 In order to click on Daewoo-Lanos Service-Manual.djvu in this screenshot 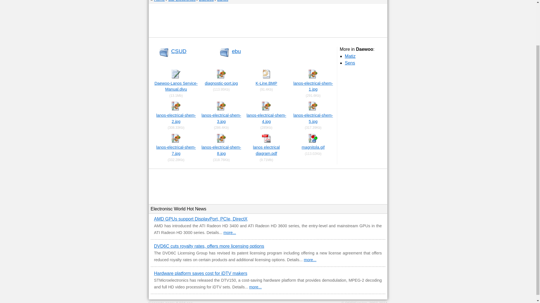, I will do `click(176, 86)`.